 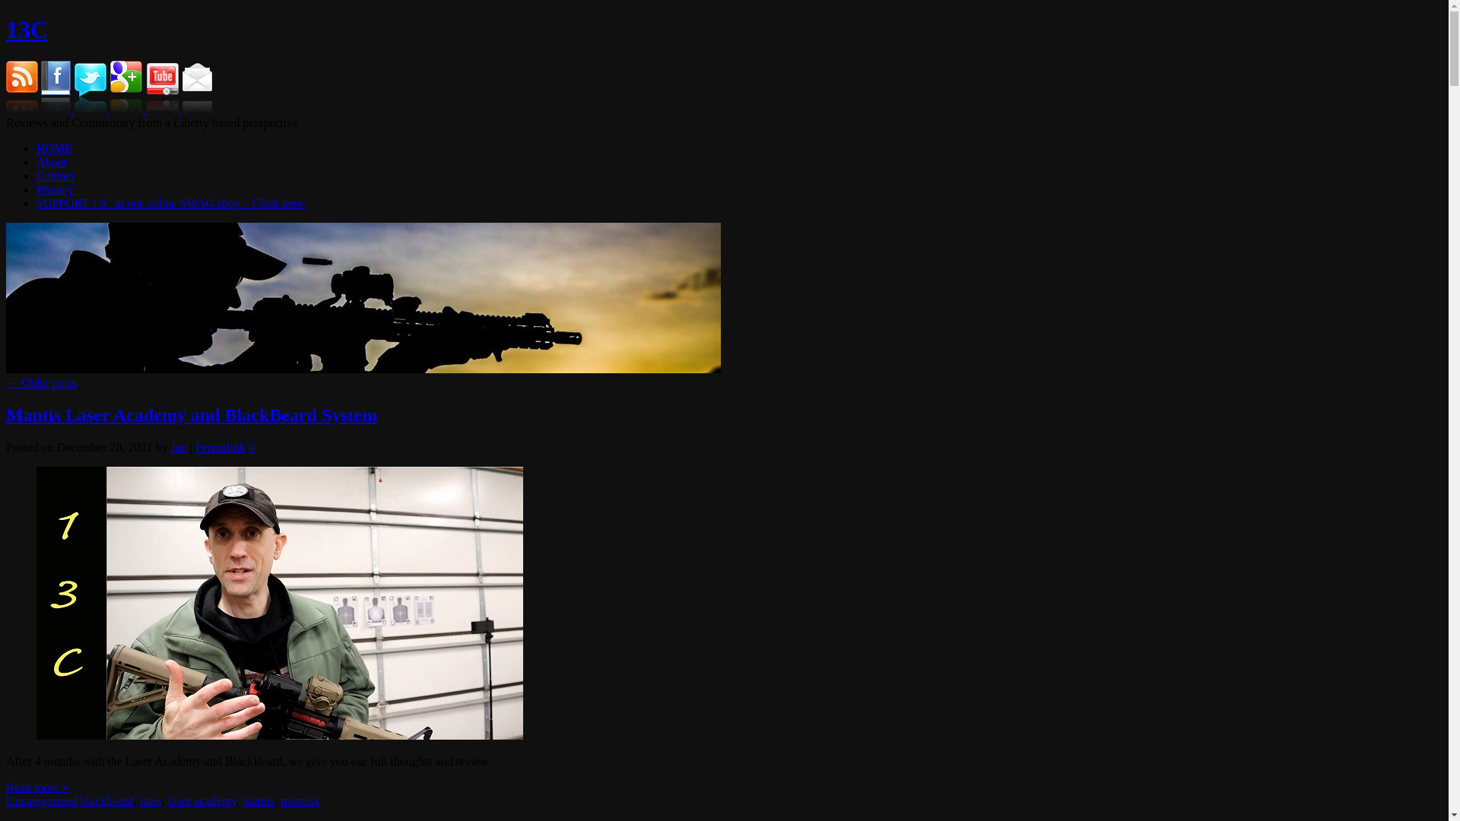 I want to click on Uncategorized, so click(x=41, y=801).